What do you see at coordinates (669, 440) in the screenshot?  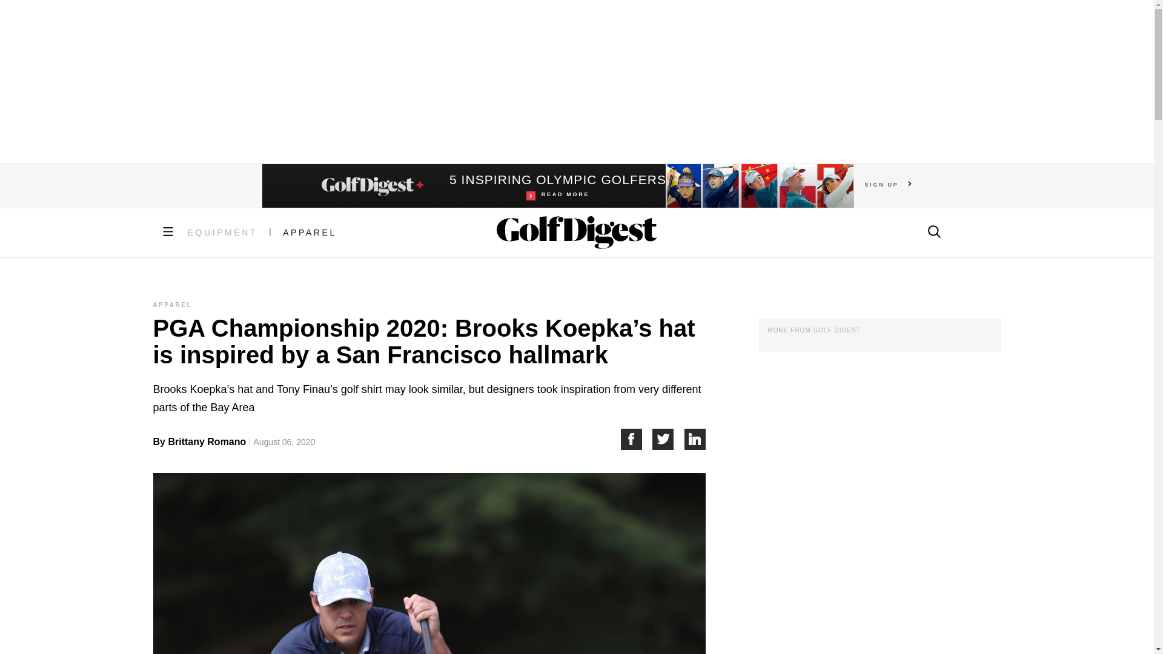 I see `SIGN UP` at bounding box center [669, 440].